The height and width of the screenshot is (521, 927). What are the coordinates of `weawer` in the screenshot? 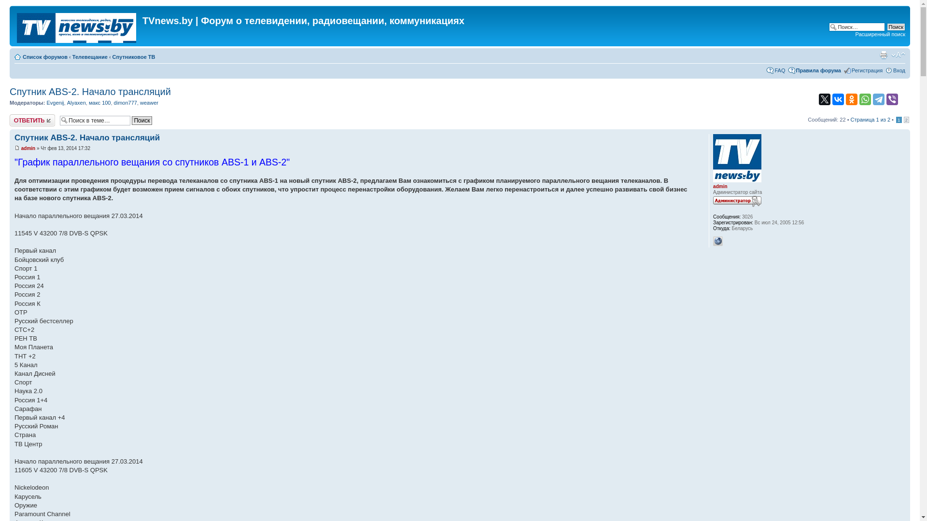 It's located at (149, 103).